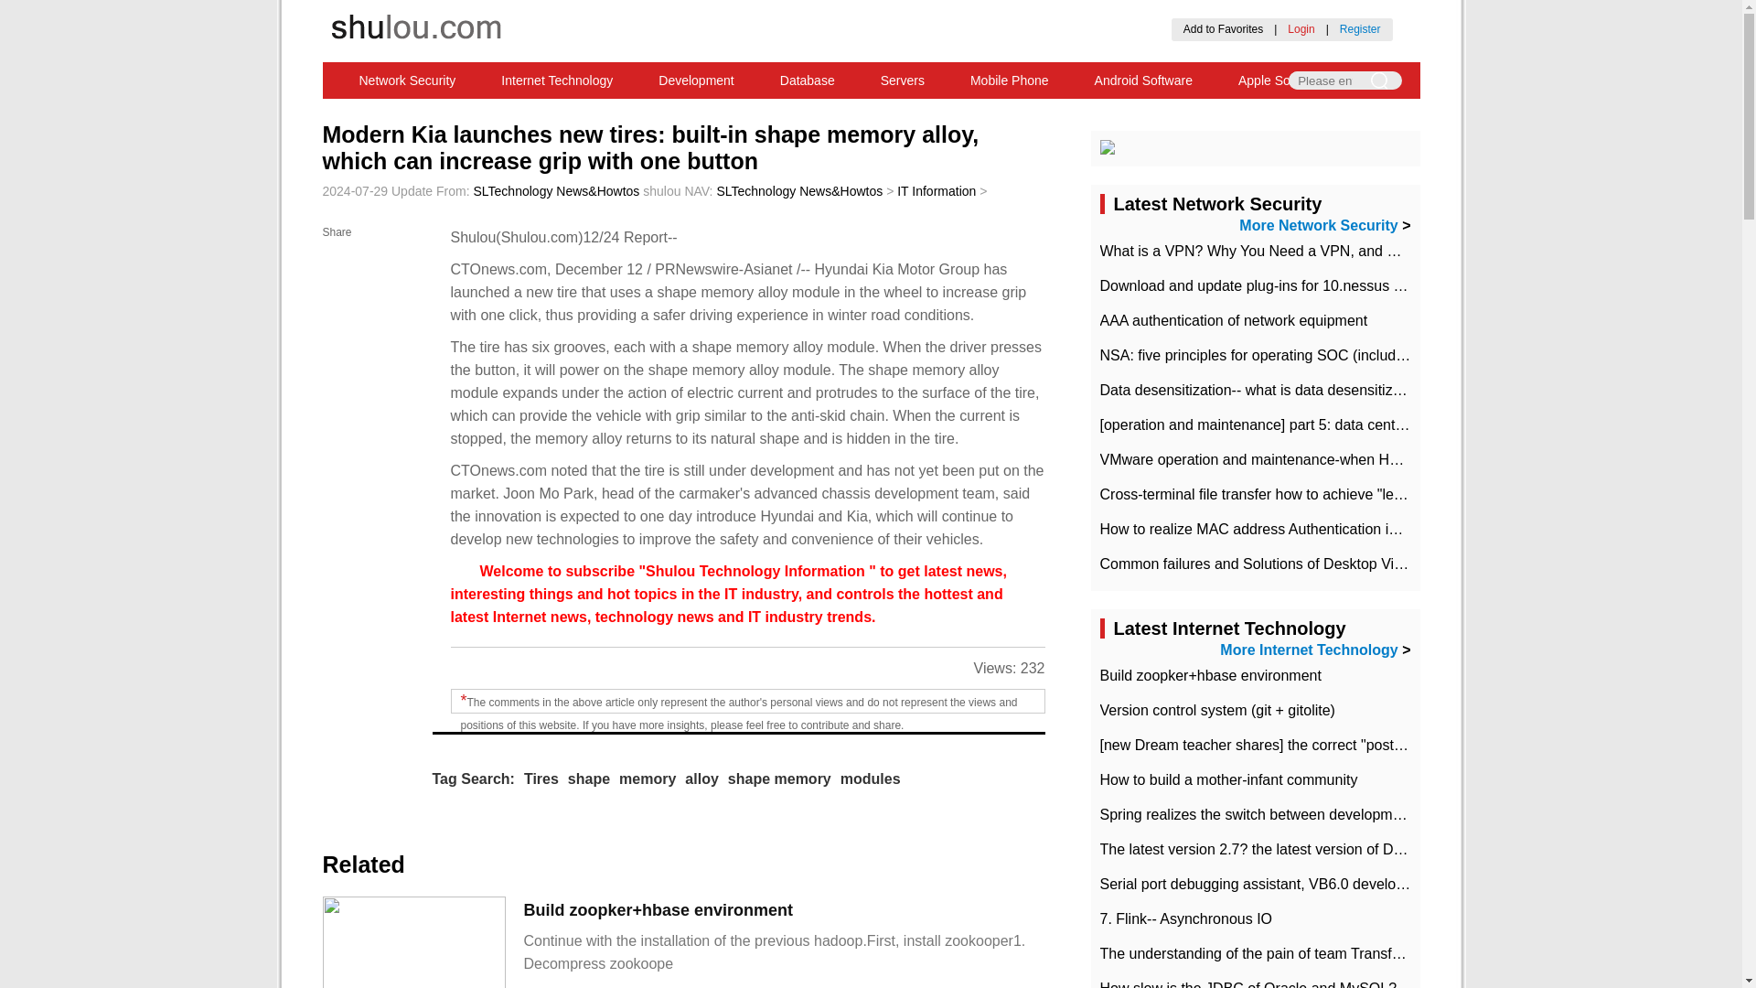 This screenshot has height=988, width=1756. What do you see at coordinates (1281, 81) in the screenshot?
I see `Apple Software` at bounding box center [1281, 81].